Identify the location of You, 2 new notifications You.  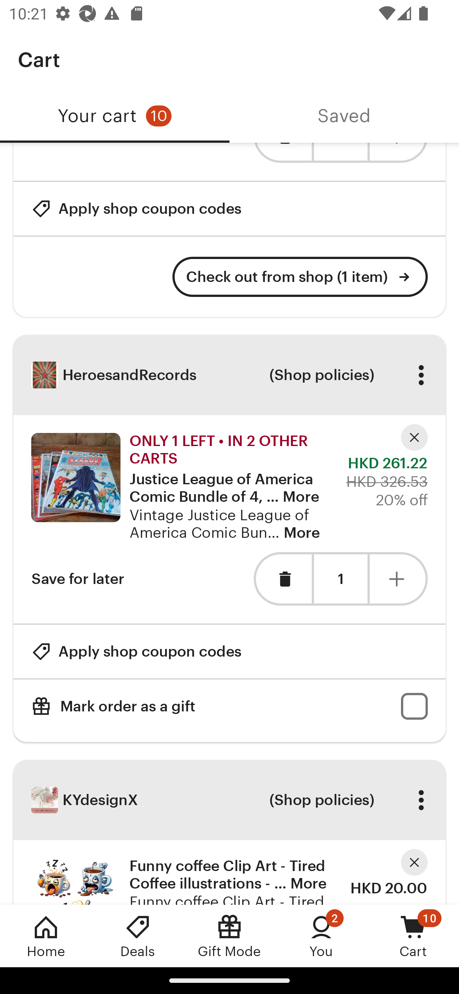
(321, 936).